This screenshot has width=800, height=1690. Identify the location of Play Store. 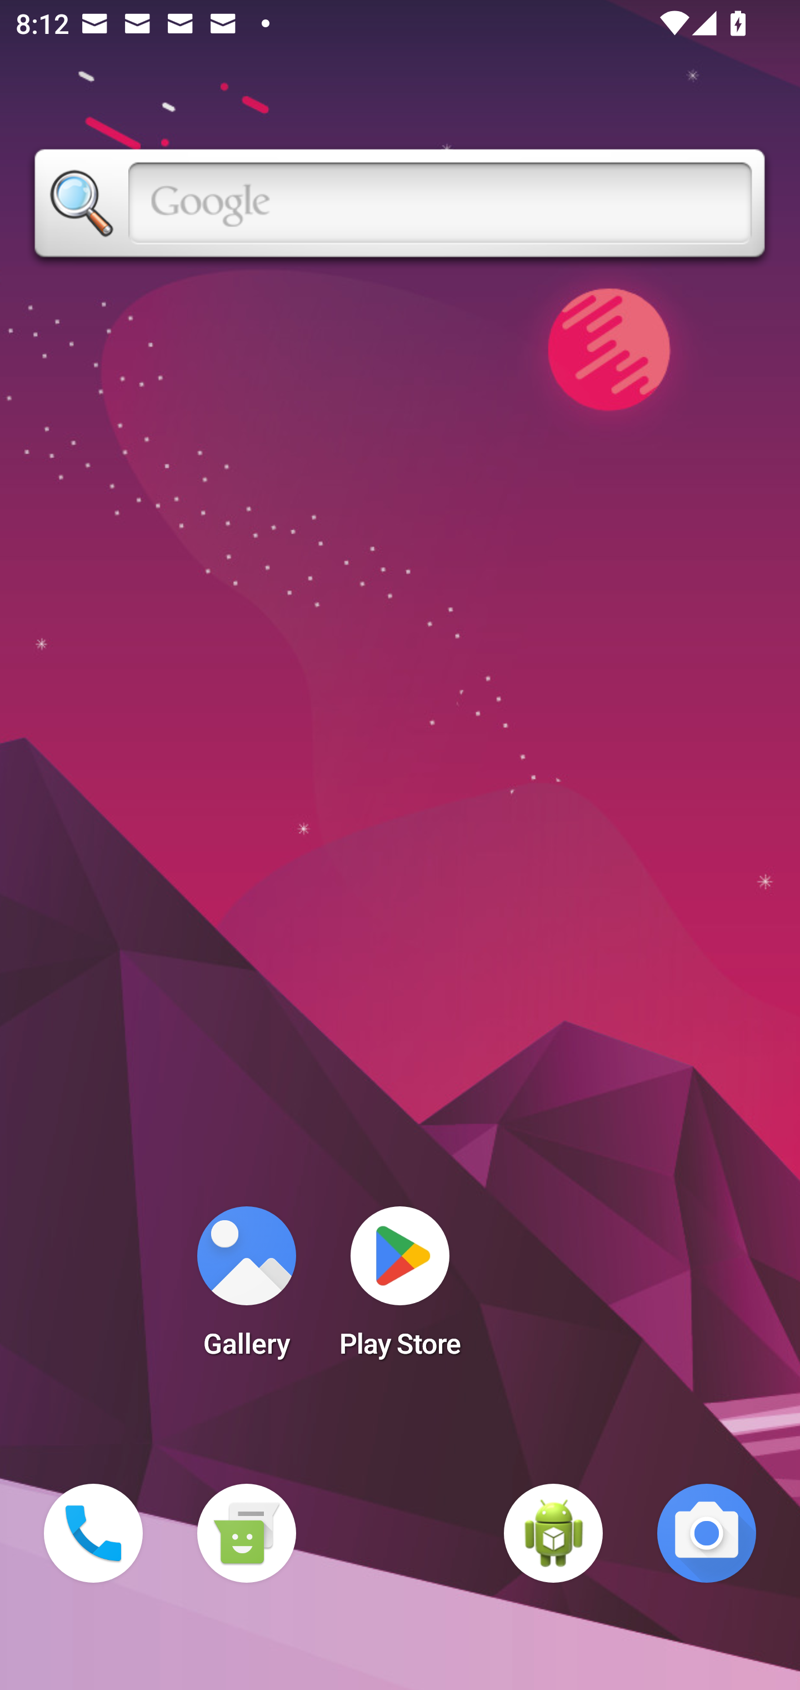
(400, 1289).